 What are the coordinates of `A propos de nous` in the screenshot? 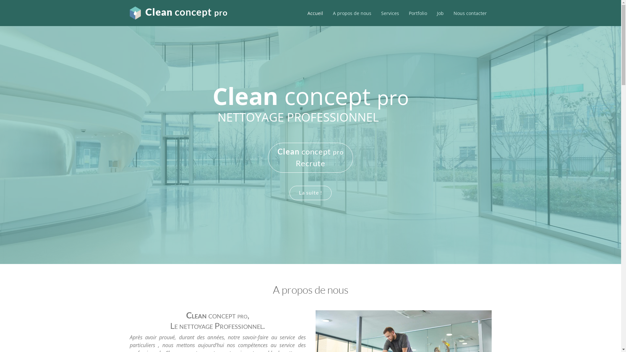 It's located at (352, 13).